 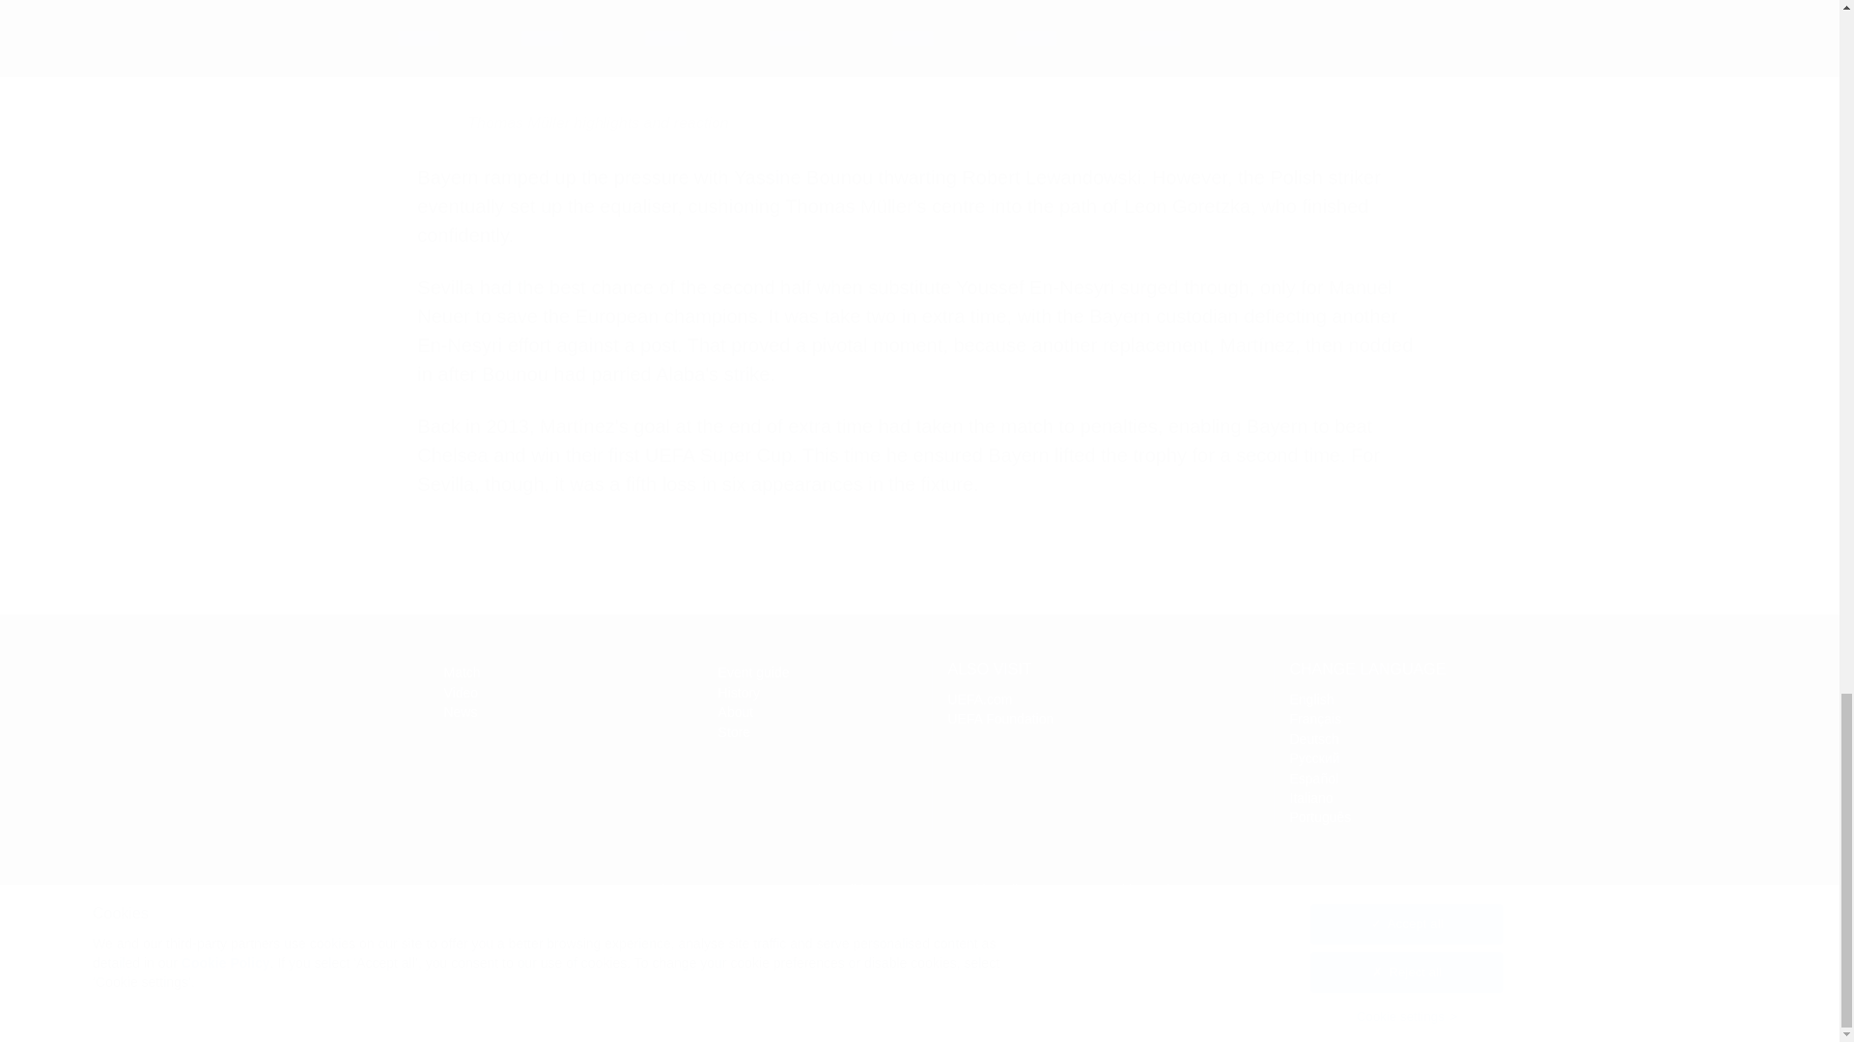 I want to click on Terms and conditions, so click(x=822, y=889).